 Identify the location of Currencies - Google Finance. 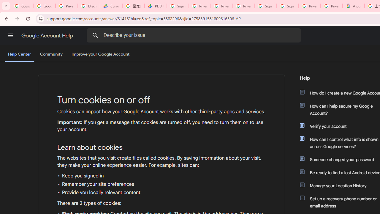
(111, 6).